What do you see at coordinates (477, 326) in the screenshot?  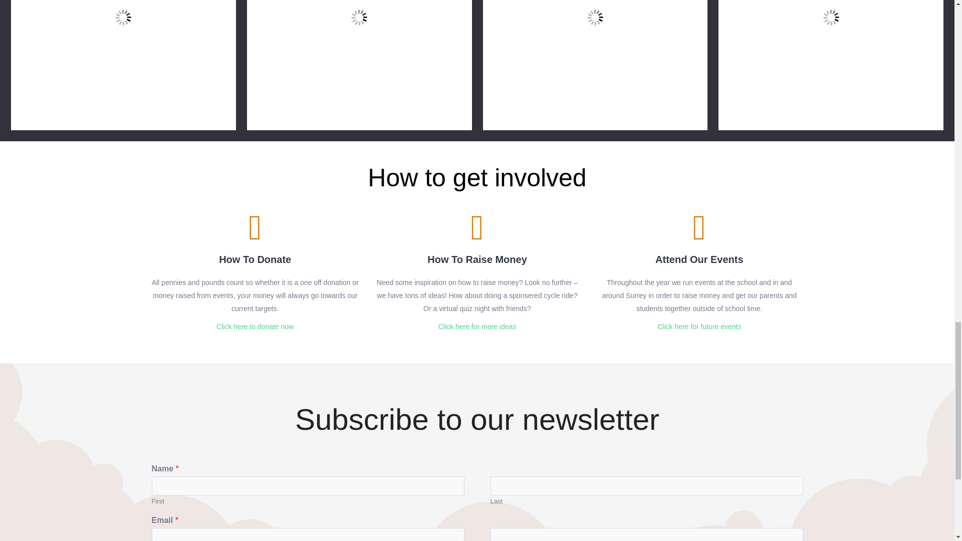 I see `Click here for more ideas` at bounding box center [477, 326].